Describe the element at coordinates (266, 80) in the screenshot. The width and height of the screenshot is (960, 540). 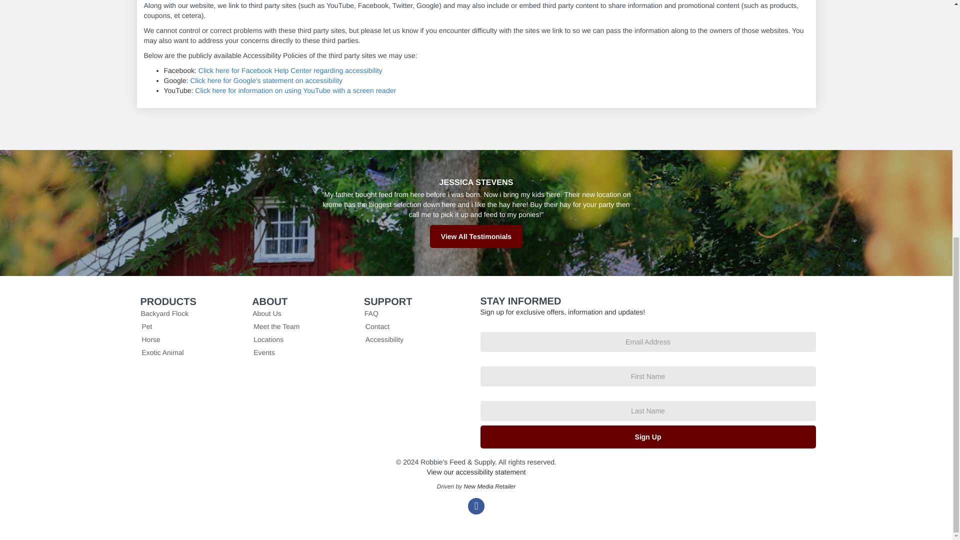
I see `Click here for Google's statement on accessibility` at that location.